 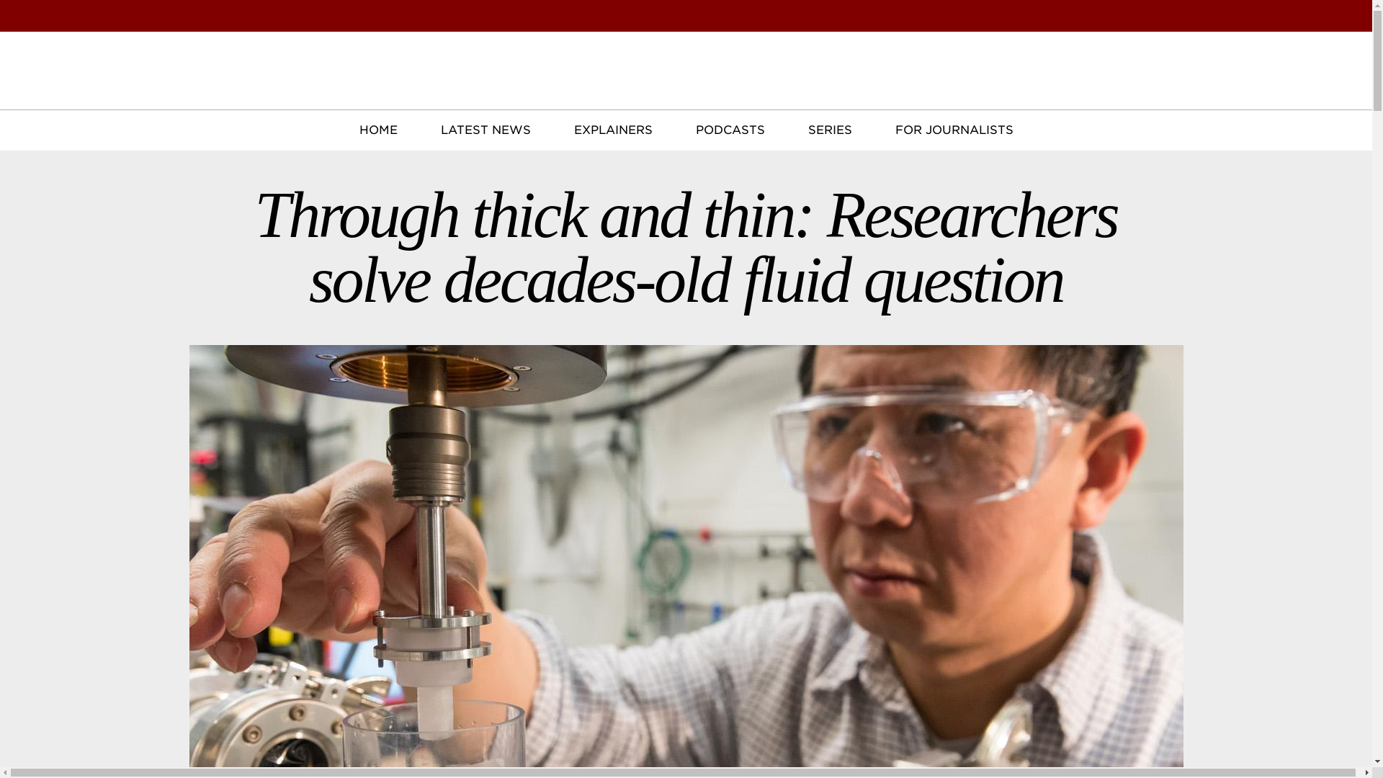 What do you see at coordinates (377, 130) in the screenshot?
I see `FOR JOURNALISTS` at bounding box center [377, 130].